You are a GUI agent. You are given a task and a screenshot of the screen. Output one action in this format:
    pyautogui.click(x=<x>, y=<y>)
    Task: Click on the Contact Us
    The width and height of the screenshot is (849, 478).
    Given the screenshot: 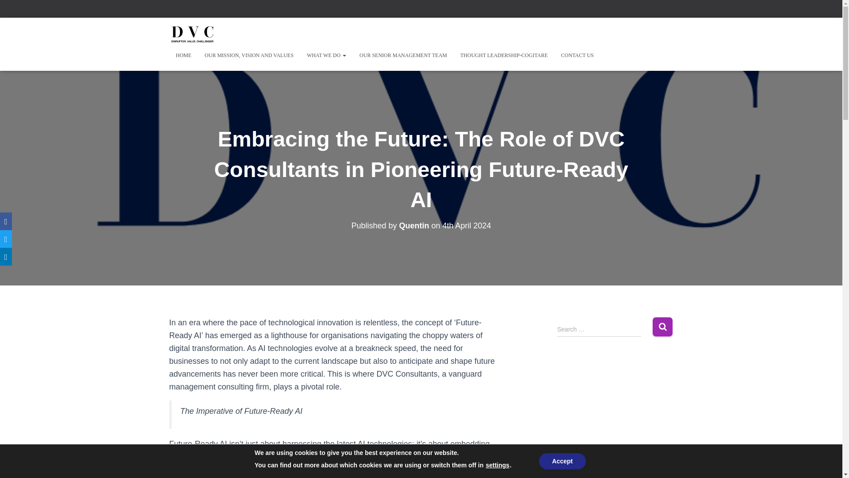 What is the action you would take?
    pyautogui.click(x=577, y=55)
    